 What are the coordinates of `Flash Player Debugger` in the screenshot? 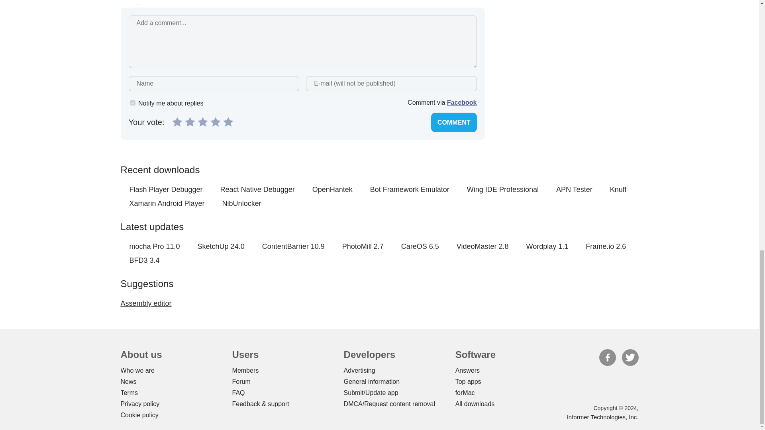 It's located at (166, 190).